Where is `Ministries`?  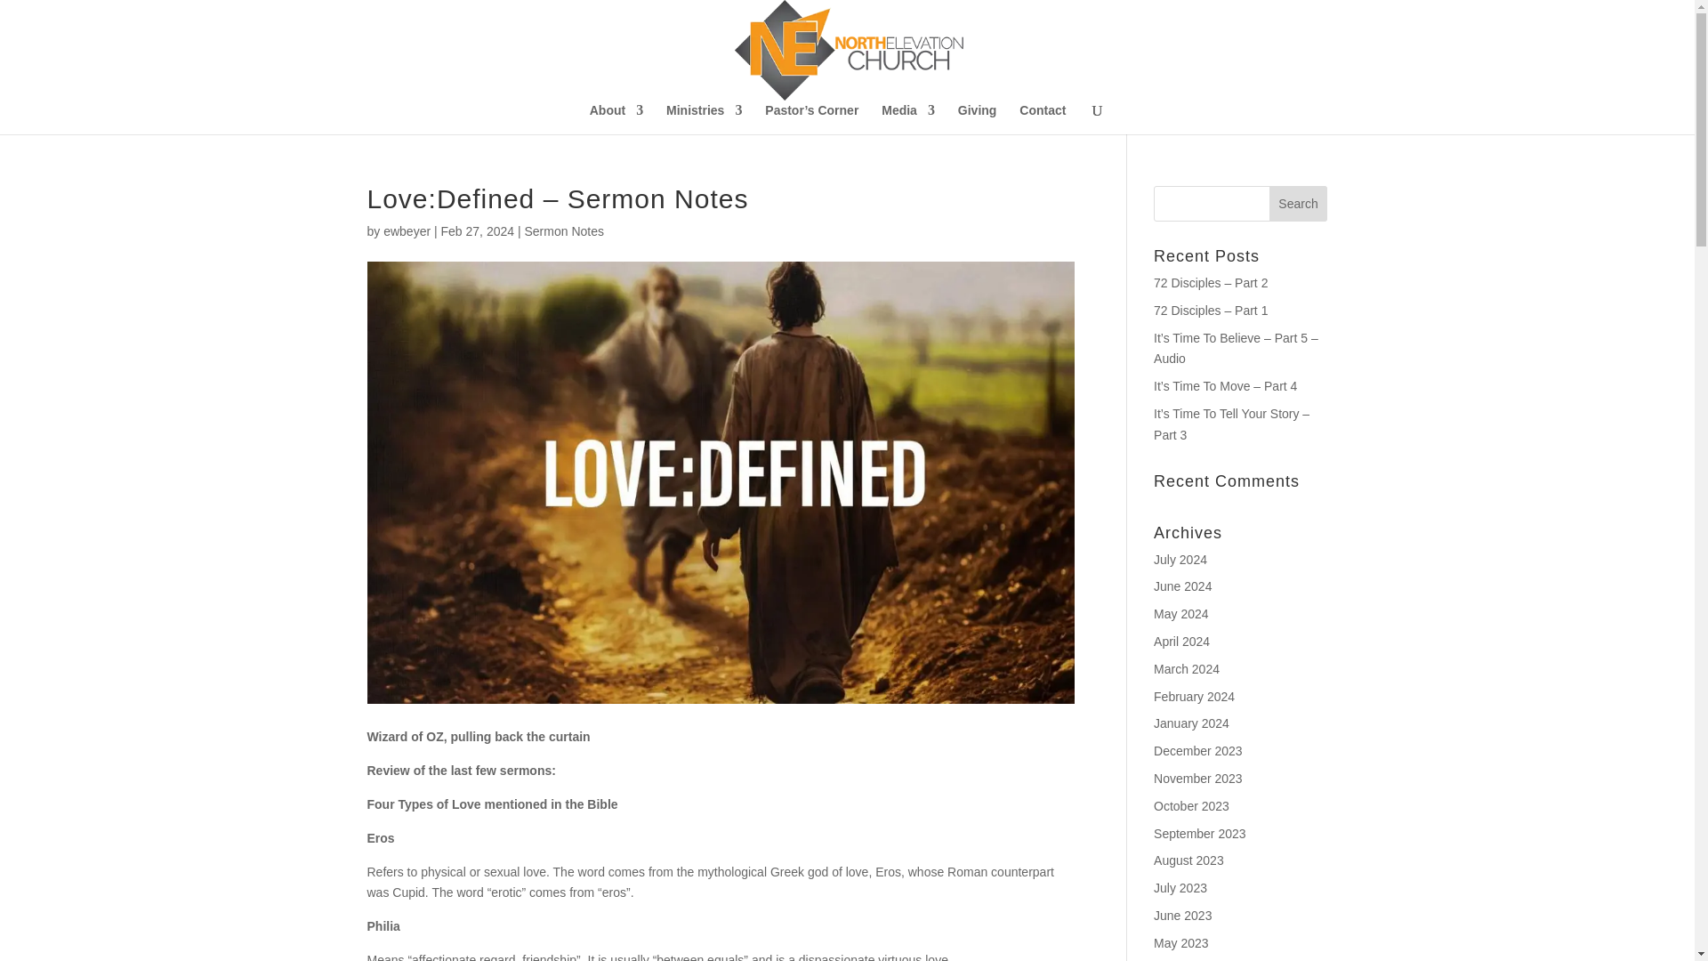
Ministries is located at coordinates (703, 119).